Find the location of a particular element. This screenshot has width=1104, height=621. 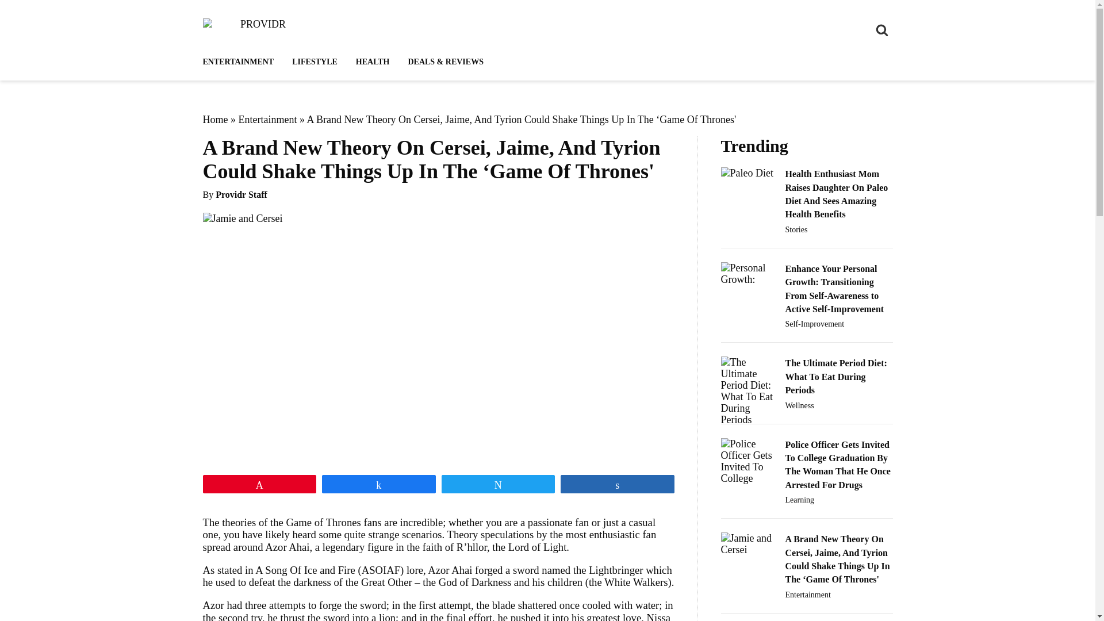

Entertainment is located at coordinates (267, 120).